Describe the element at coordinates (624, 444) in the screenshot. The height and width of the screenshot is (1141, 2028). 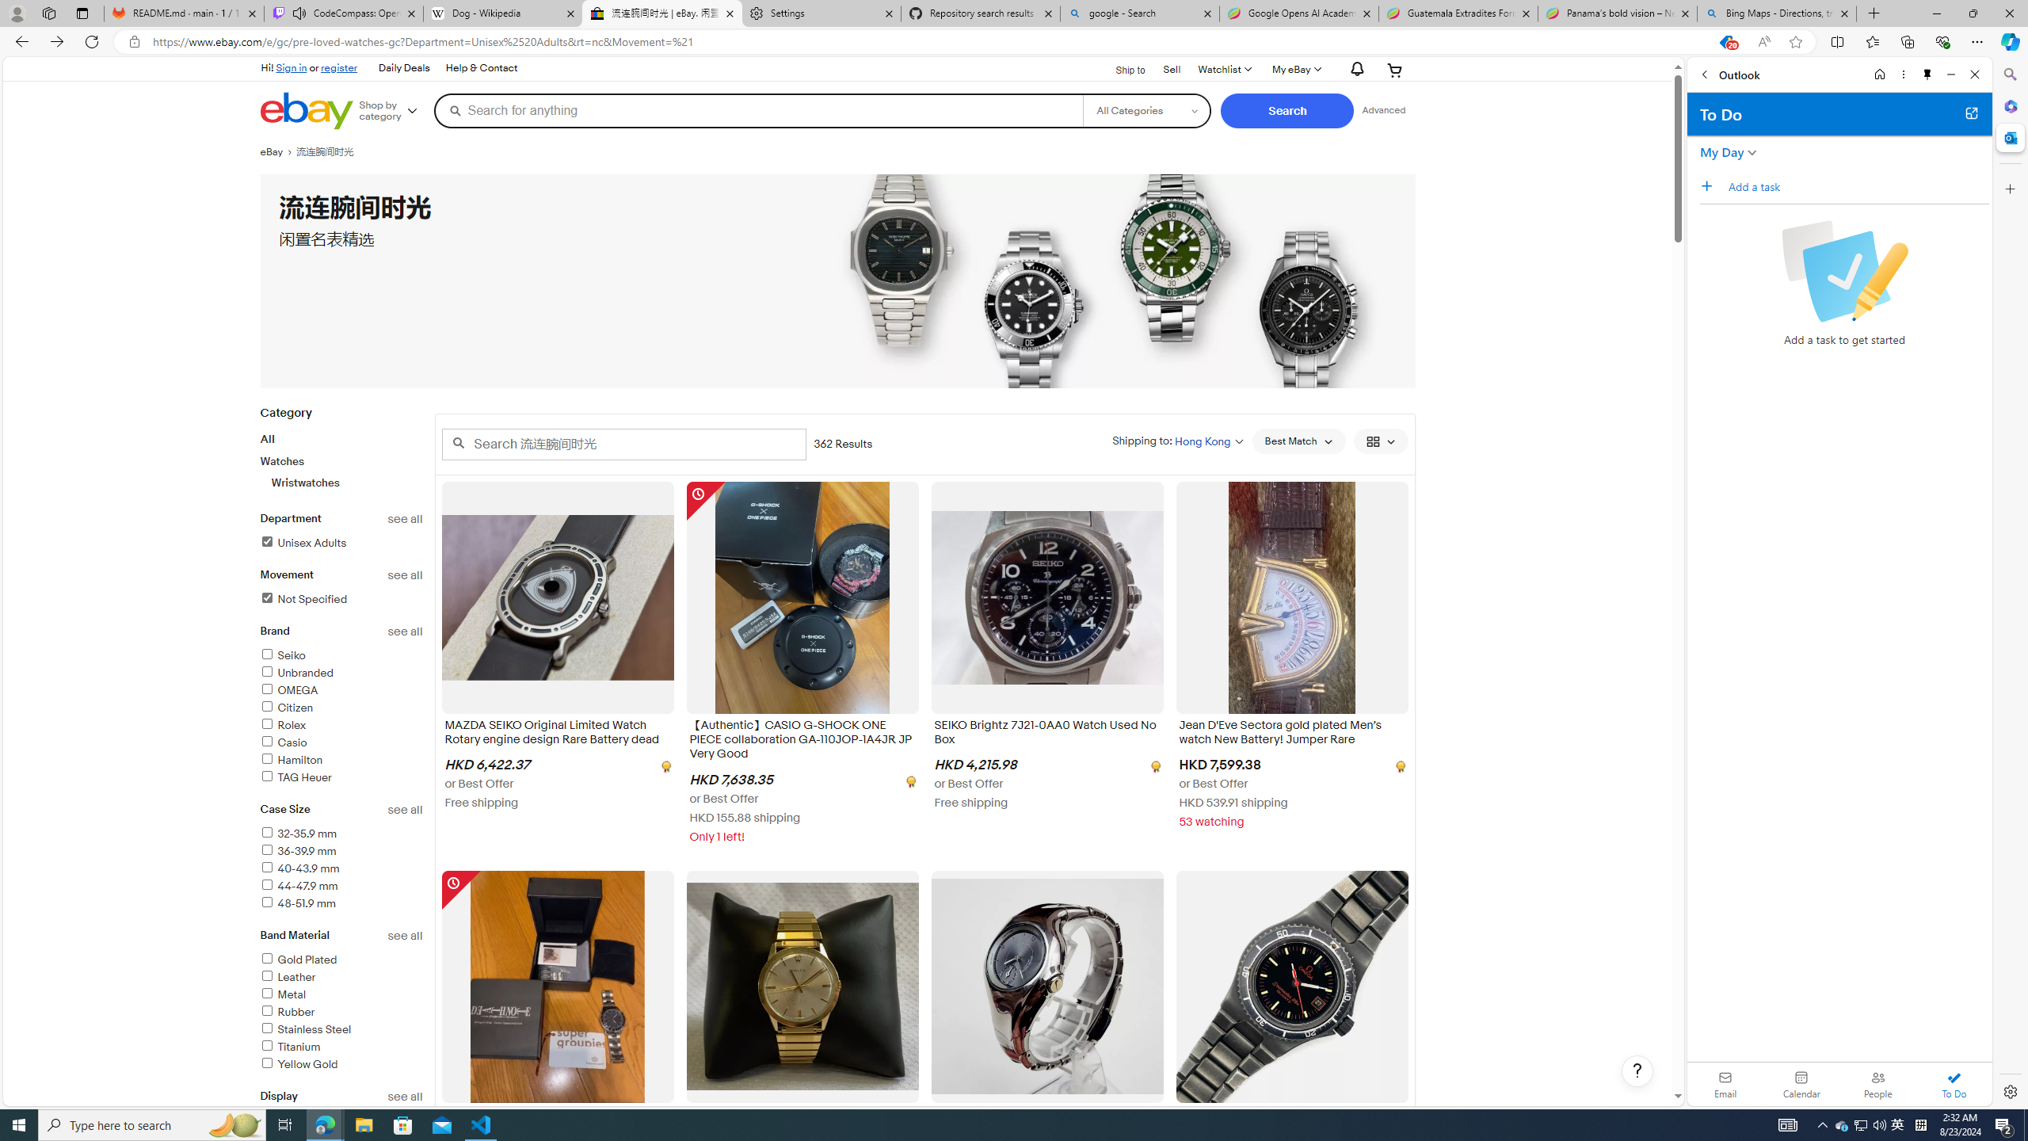
I see `Enter your search keyword` at that location.